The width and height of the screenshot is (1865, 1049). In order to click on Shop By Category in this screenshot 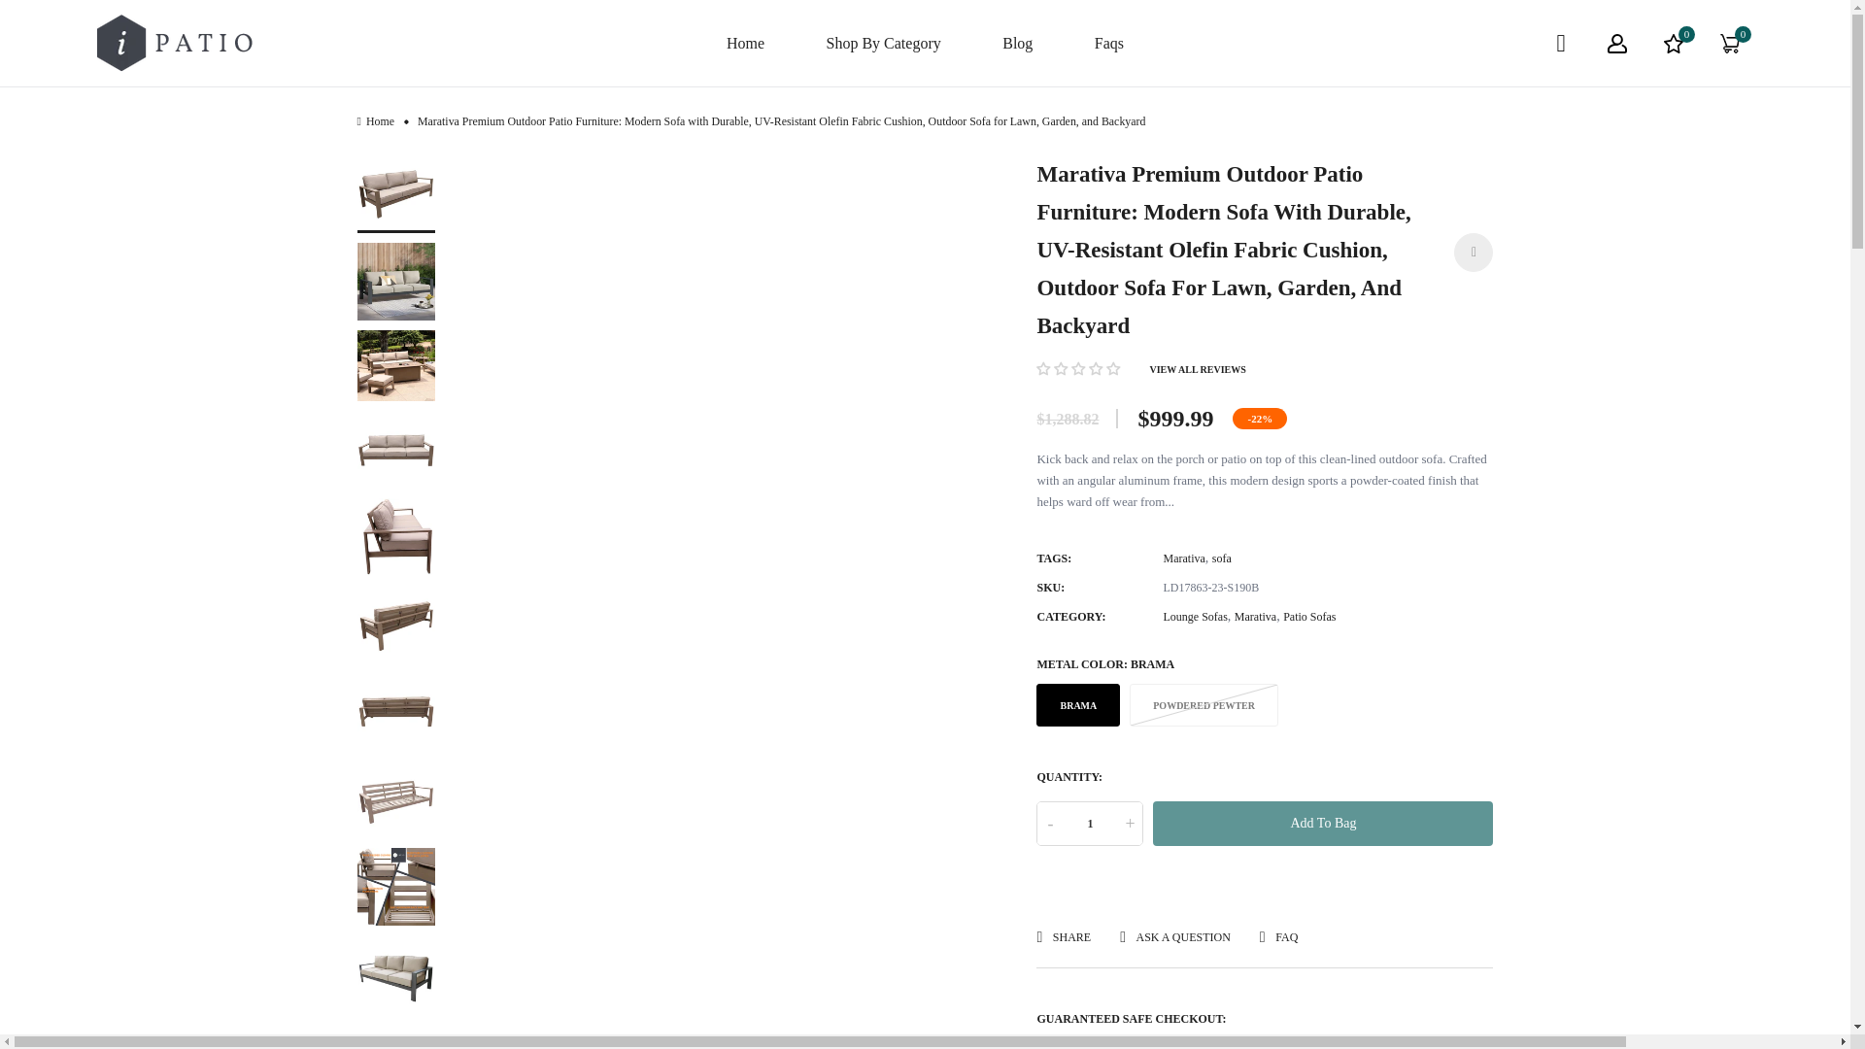, I will do `click(884, 43)`.